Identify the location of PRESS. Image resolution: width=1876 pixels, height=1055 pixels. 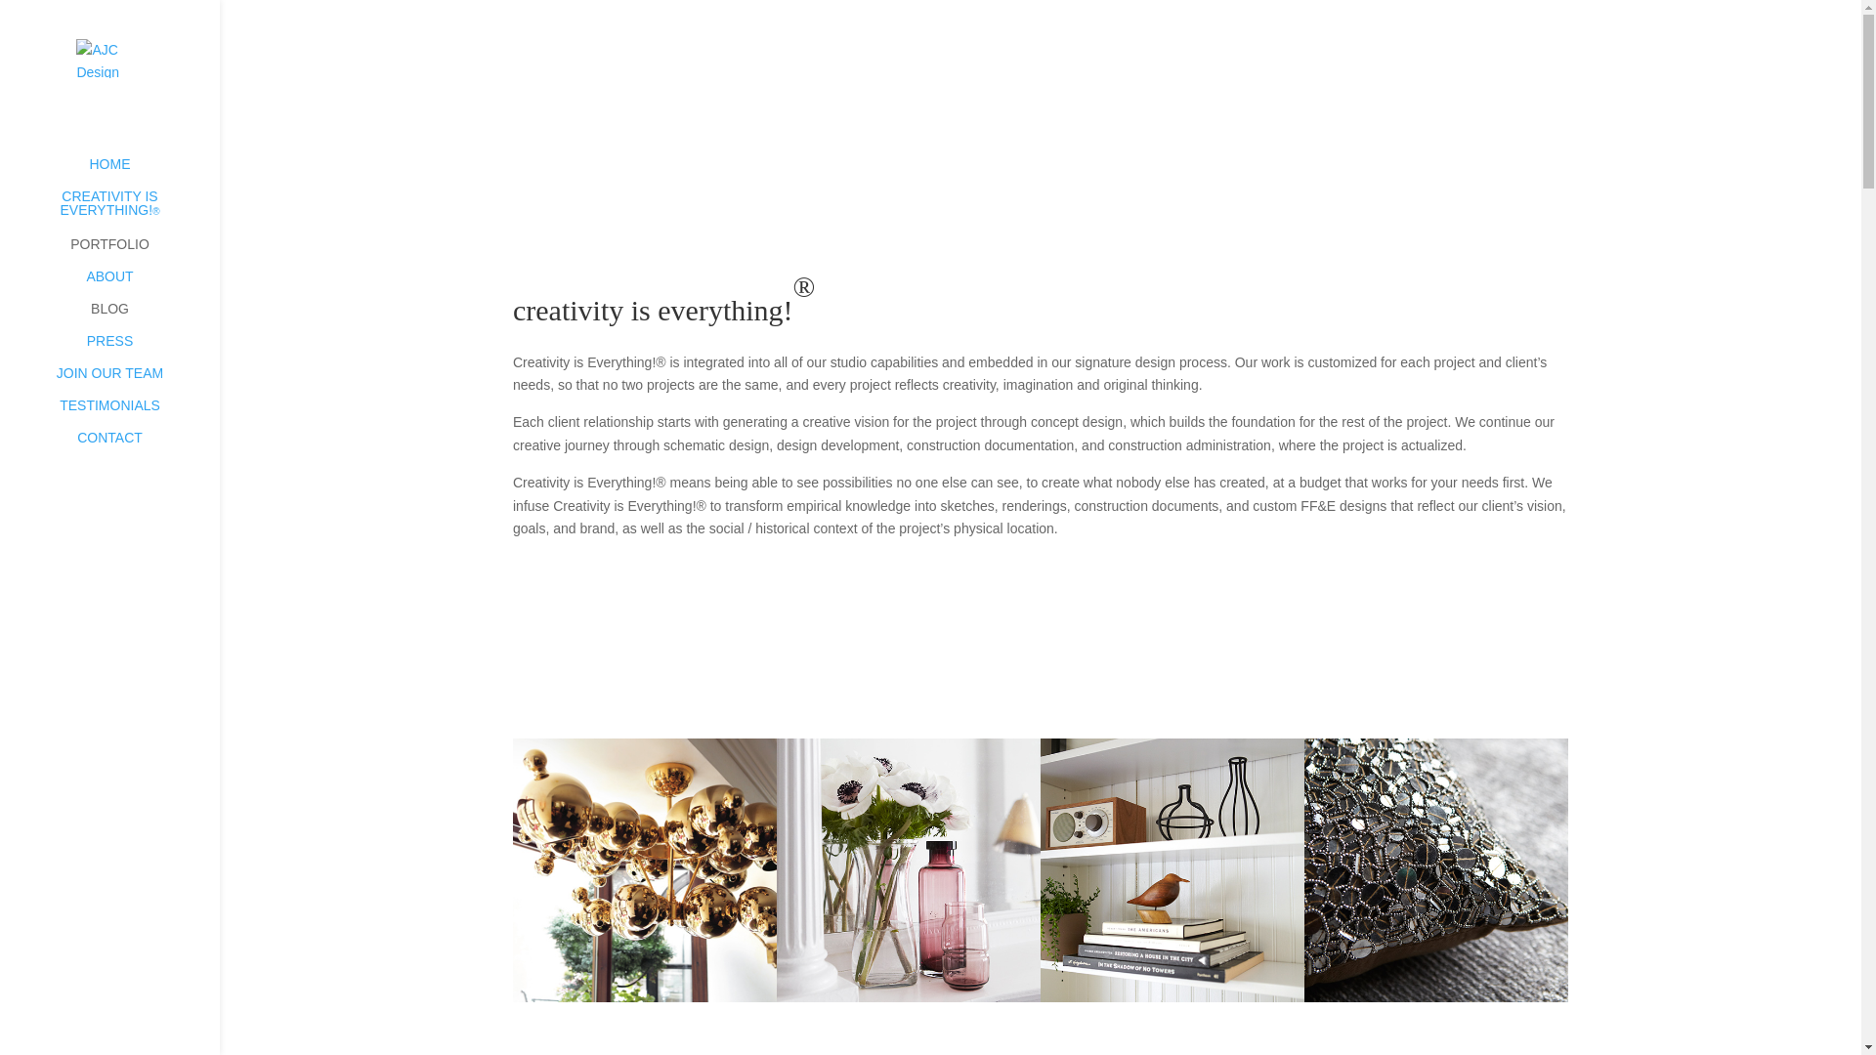
(129, 350).